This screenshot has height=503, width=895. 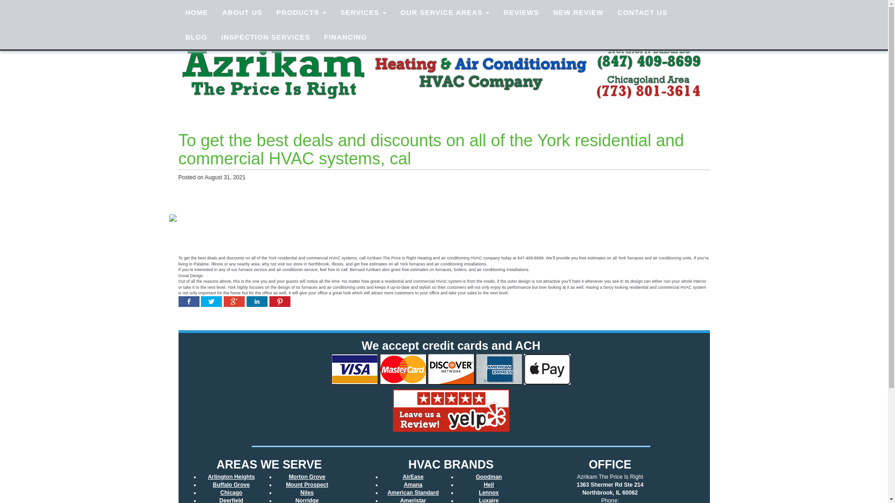 What do you see at coordinates (280, 303) in the screenshot?
I see `Pin it on Pinterest` at bounding box center [280, 303].